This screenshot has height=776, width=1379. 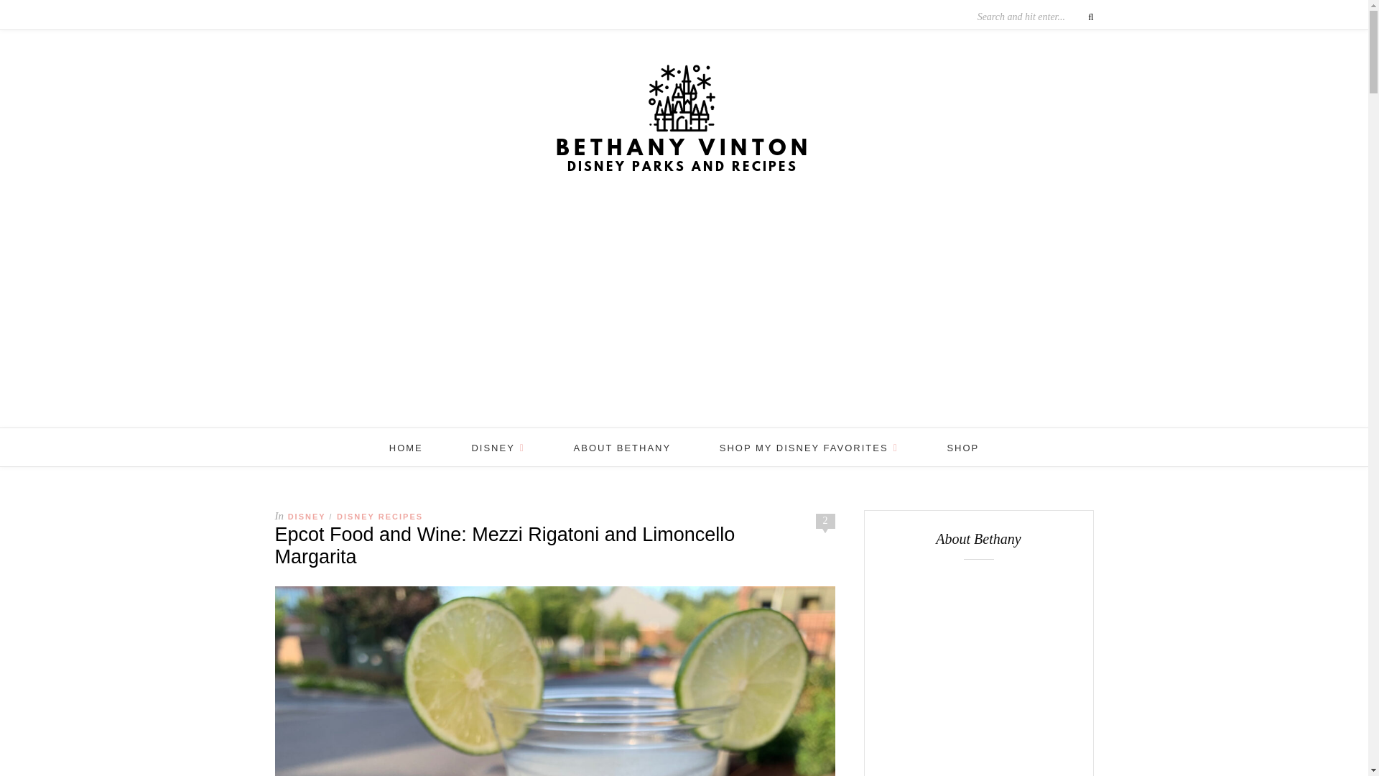 I want to click on SHOP MY DISNEY FAVORITES, so click(x=809, y=448).